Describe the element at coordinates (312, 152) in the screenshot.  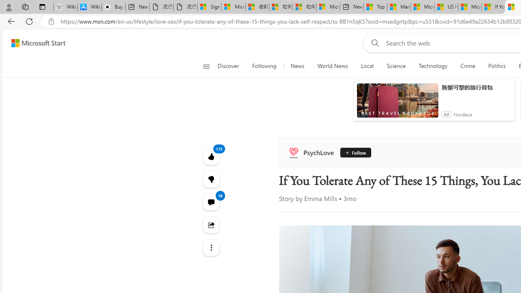
I see `PsychLove` at that location.